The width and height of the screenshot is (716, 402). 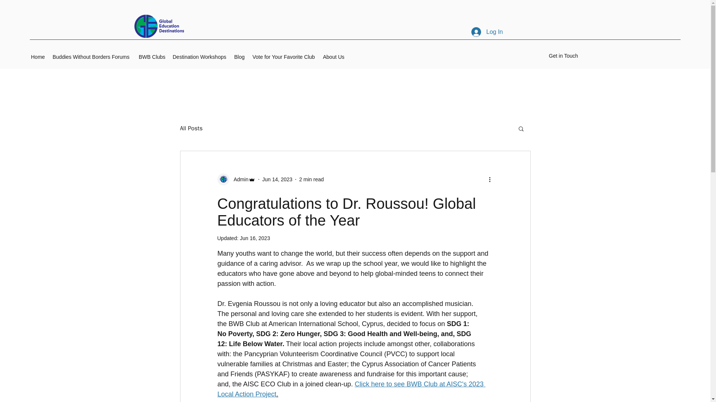 I want to click on BWB Clubs, so click(x=152, y=57).